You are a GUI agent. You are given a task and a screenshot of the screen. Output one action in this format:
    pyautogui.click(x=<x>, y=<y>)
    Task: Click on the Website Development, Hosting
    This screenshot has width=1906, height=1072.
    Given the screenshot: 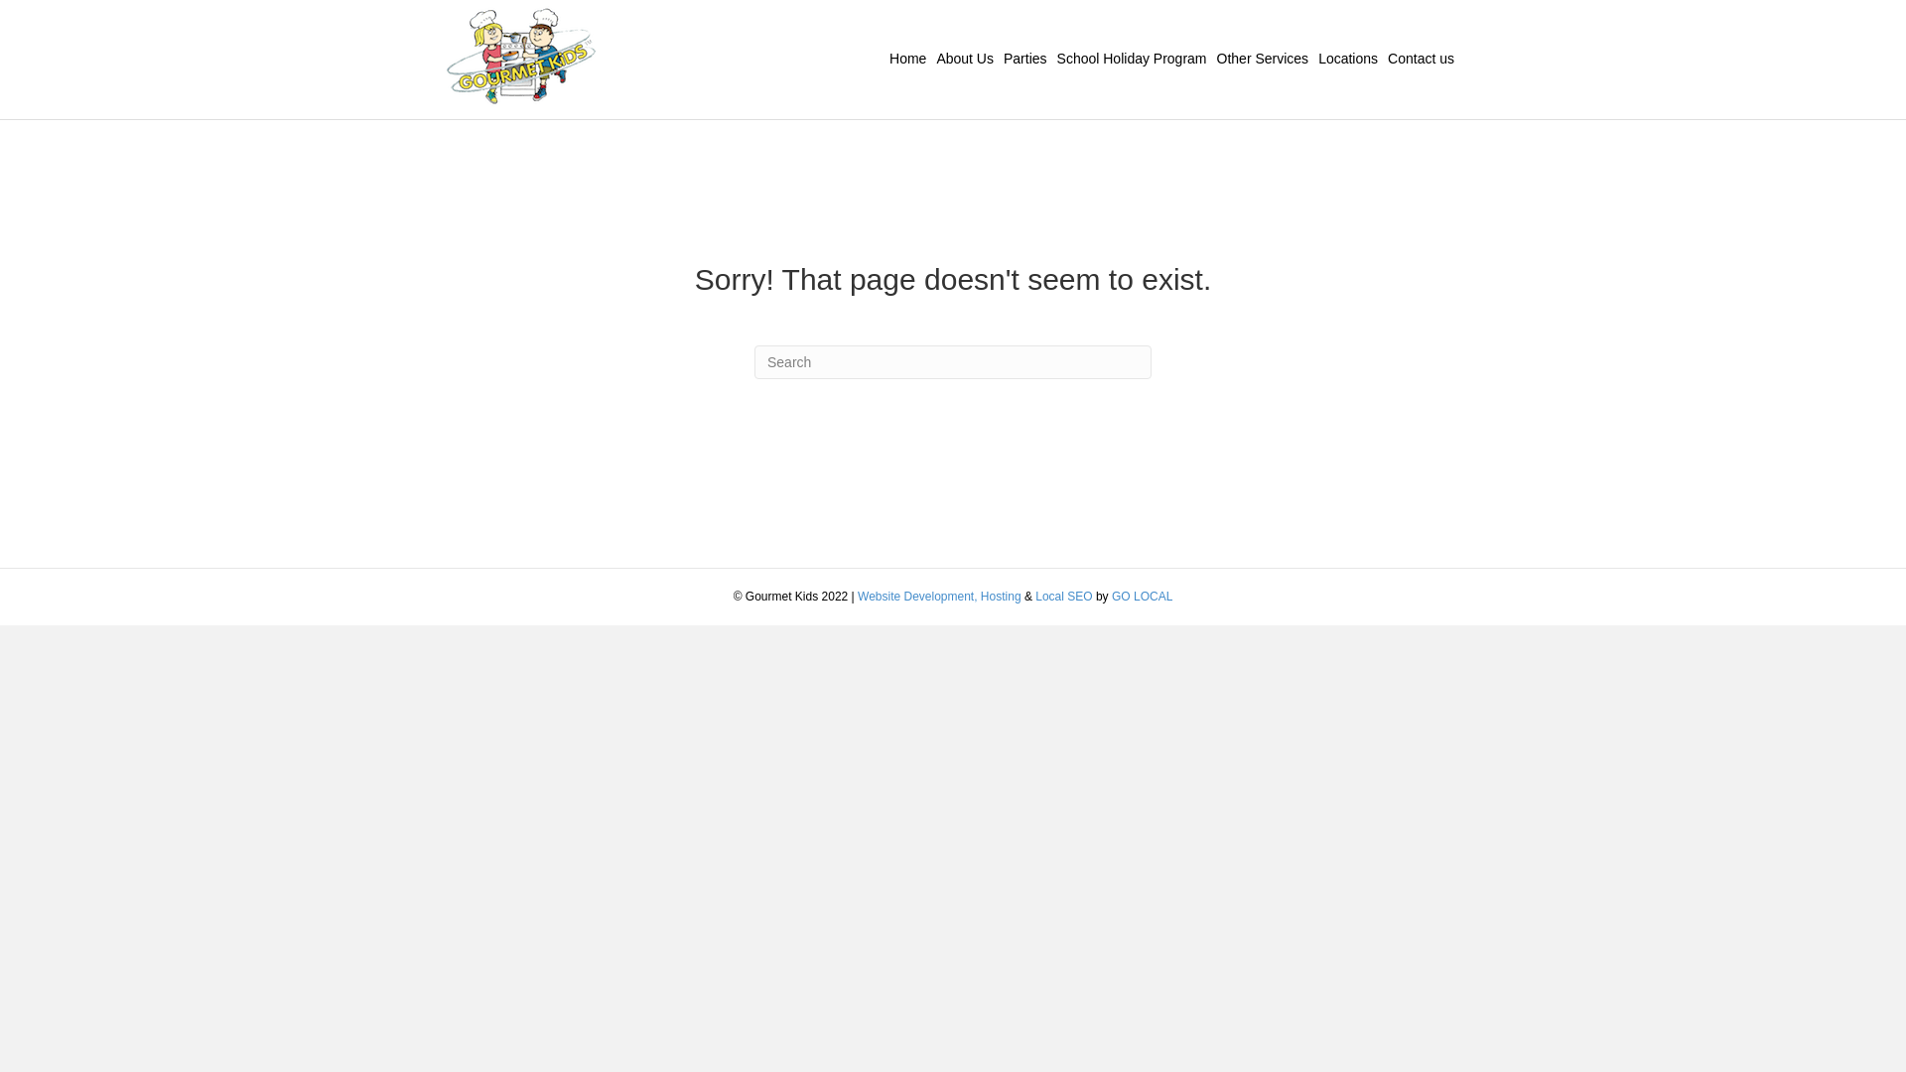 What is the action you would take?
    pyautogui.click(x=939, y=597)
    